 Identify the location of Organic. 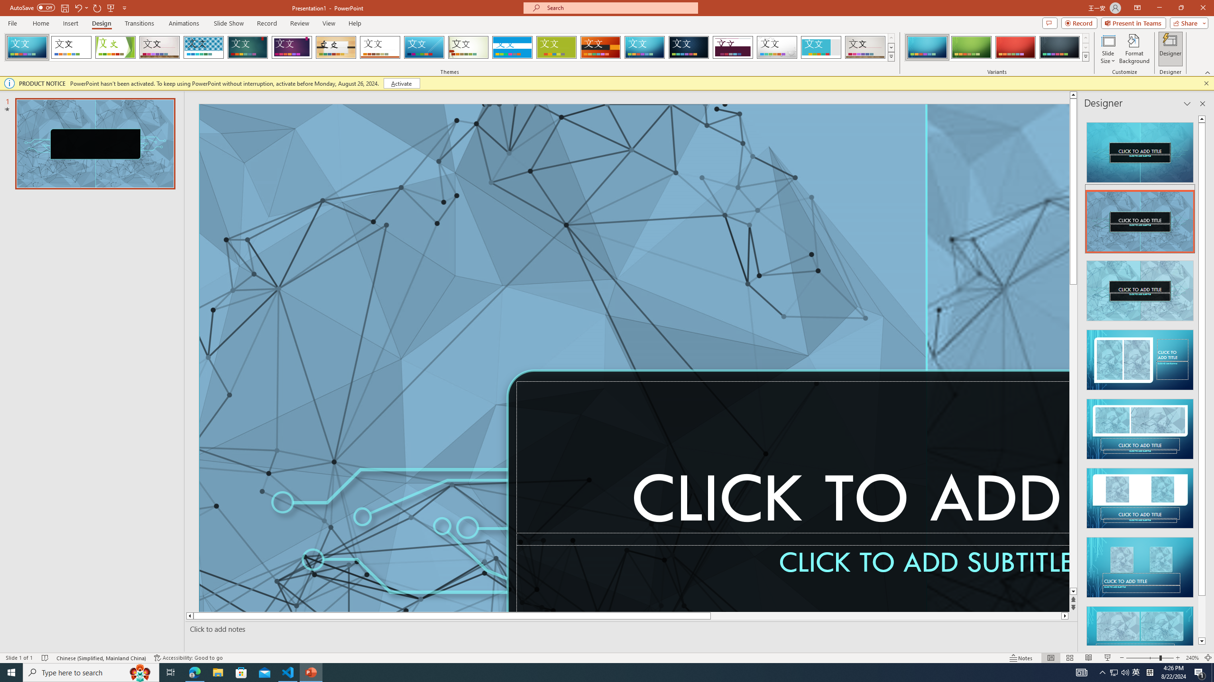
(336, 47).